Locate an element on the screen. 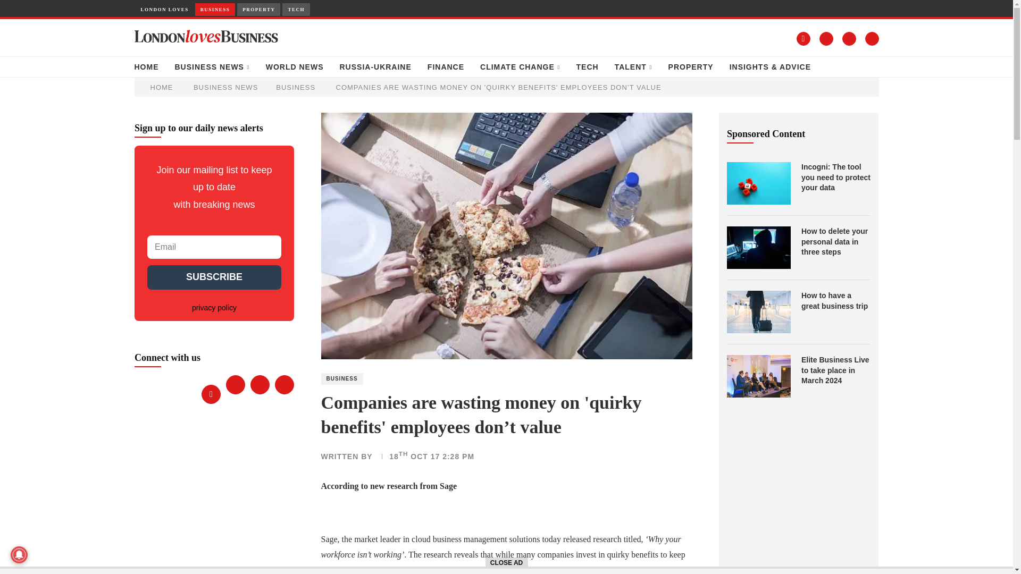 The height and width of the screenshot is (574, 1021). Incogni: The tool you need to protect your data is located at coordinates (836, 178).